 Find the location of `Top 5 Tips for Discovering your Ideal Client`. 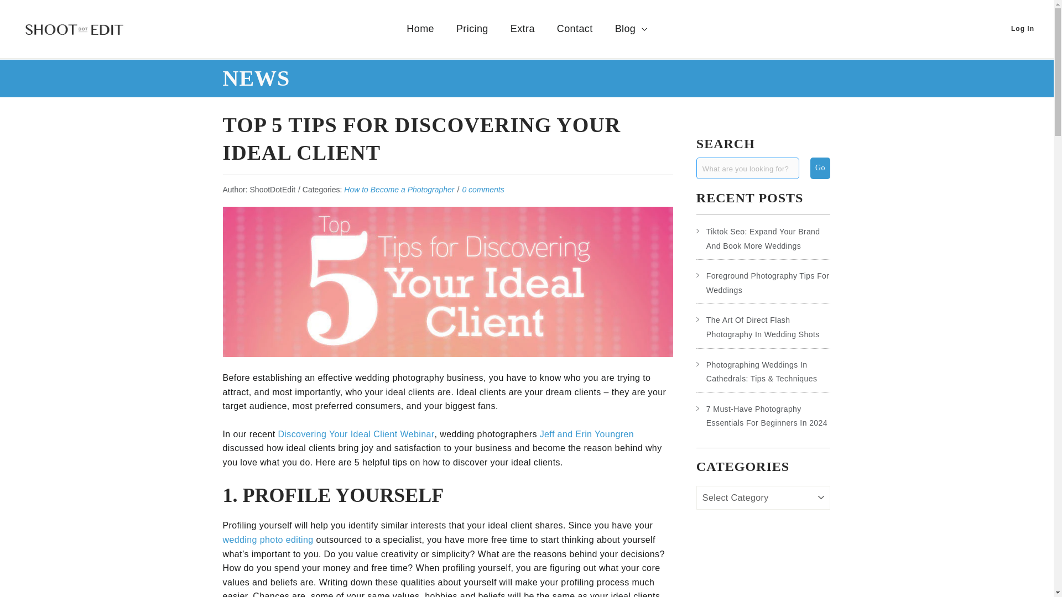

Top 5 Tips for Discovering your Ideal Client is located at coordinates (447, 281).